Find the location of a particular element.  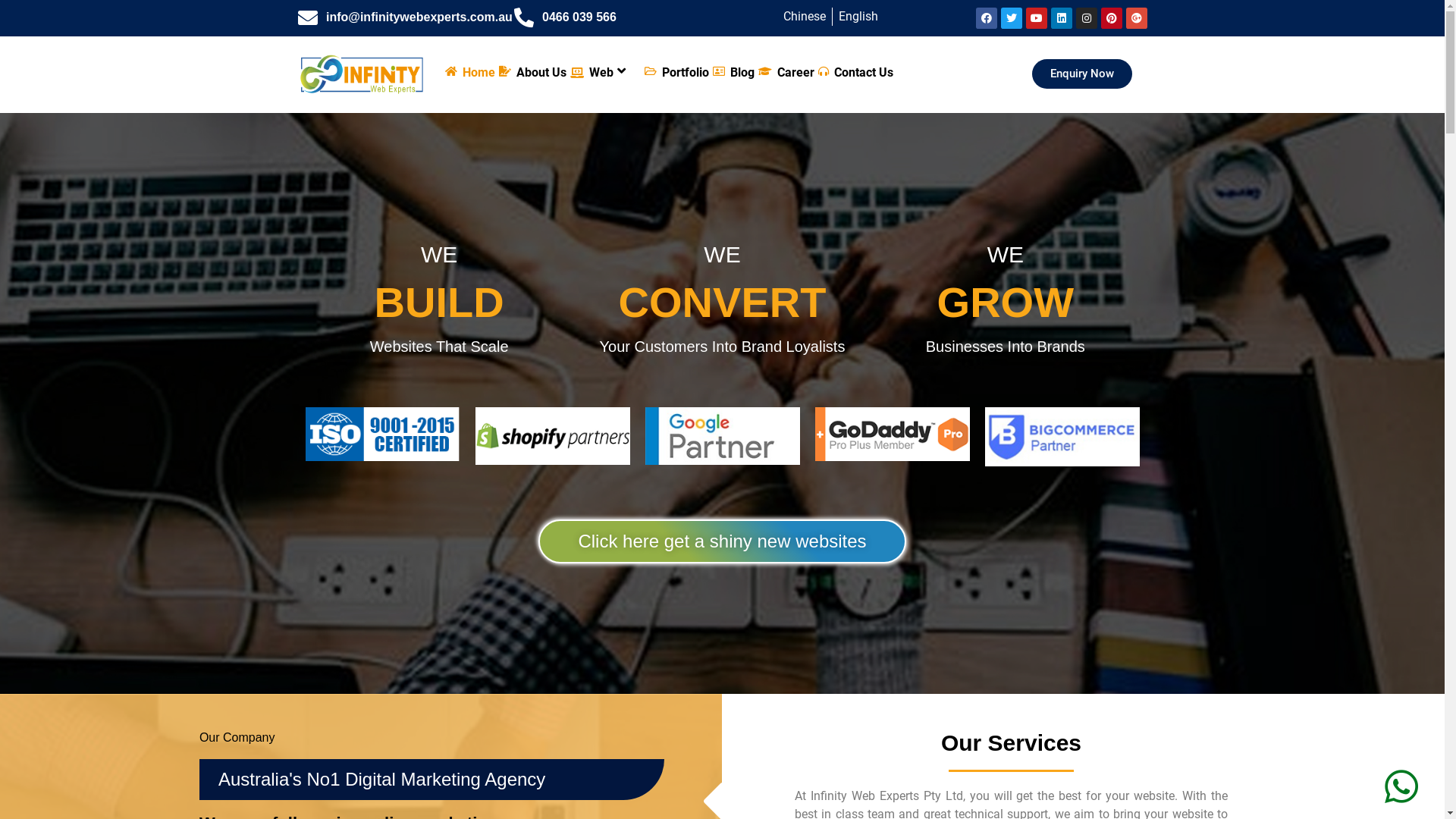

Click here get a shiny new websites is located at coordinates (722, 541).